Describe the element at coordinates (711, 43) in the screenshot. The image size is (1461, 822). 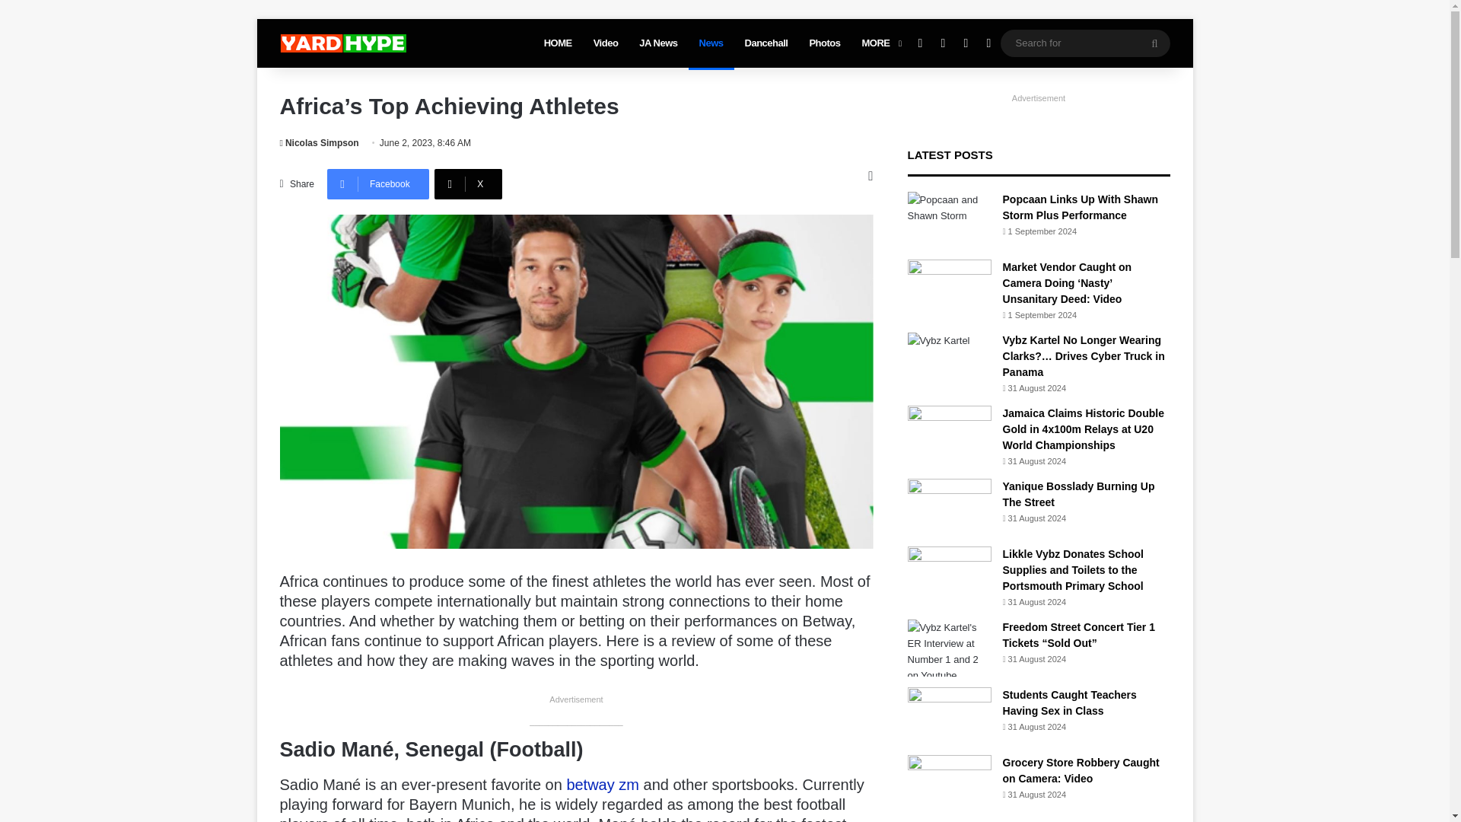
I see `News` at that location.